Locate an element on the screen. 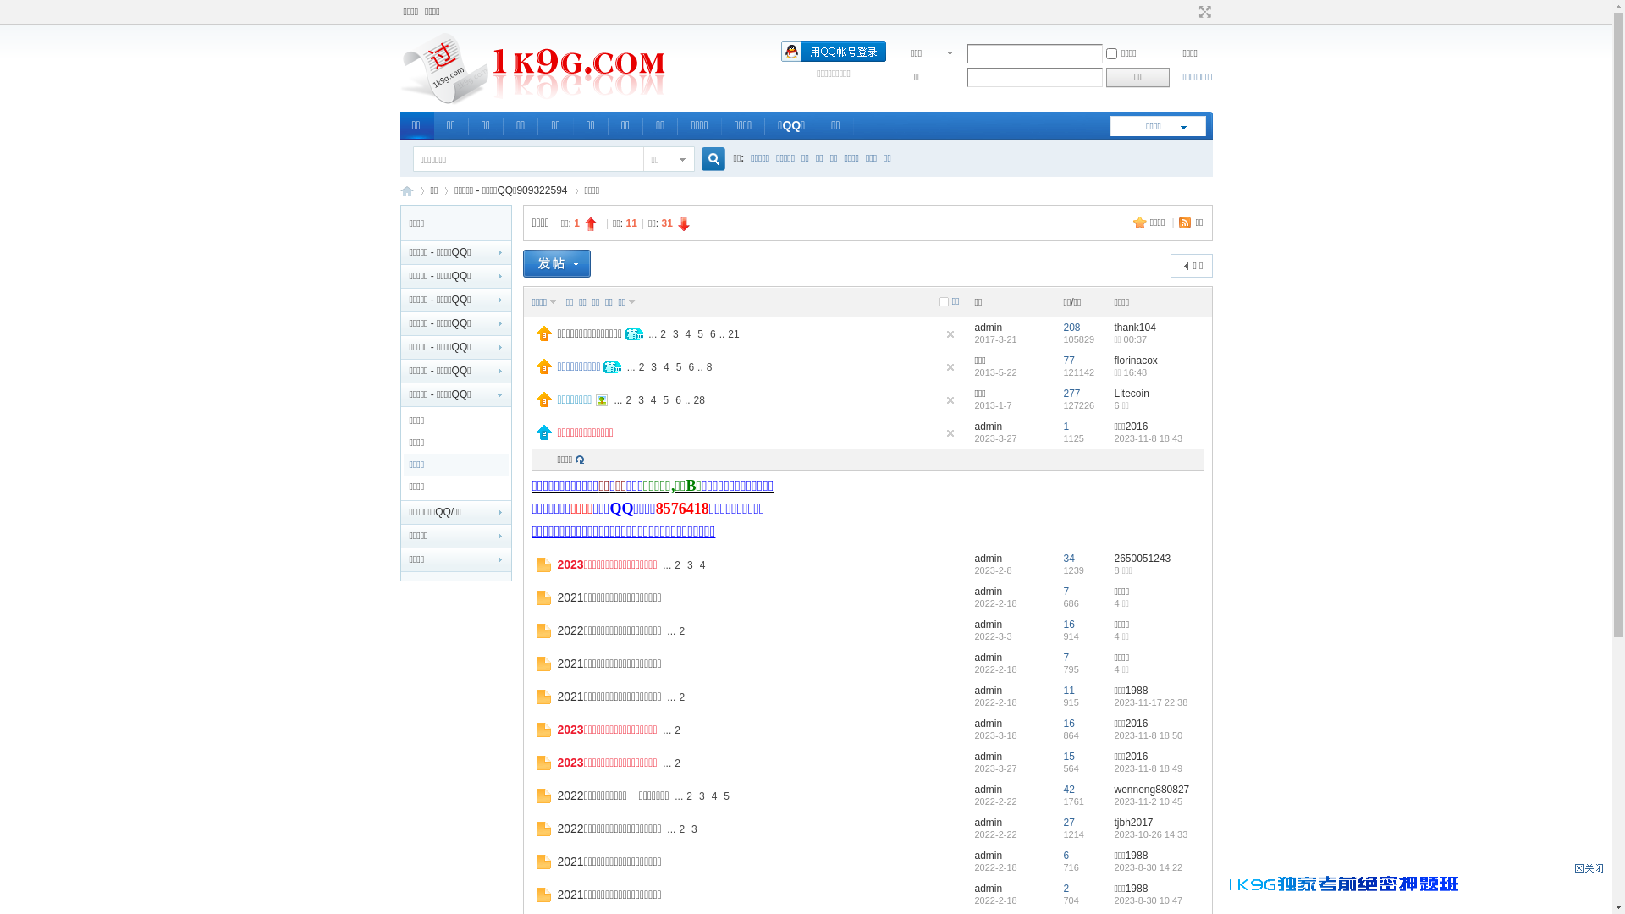 This screenshot has width=1625, height=914. admin is located at coordinates (989, 724).